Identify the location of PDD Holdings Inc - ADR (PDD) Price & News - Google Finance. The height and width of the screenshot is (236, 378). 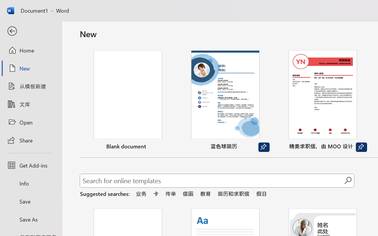
(212, 6).